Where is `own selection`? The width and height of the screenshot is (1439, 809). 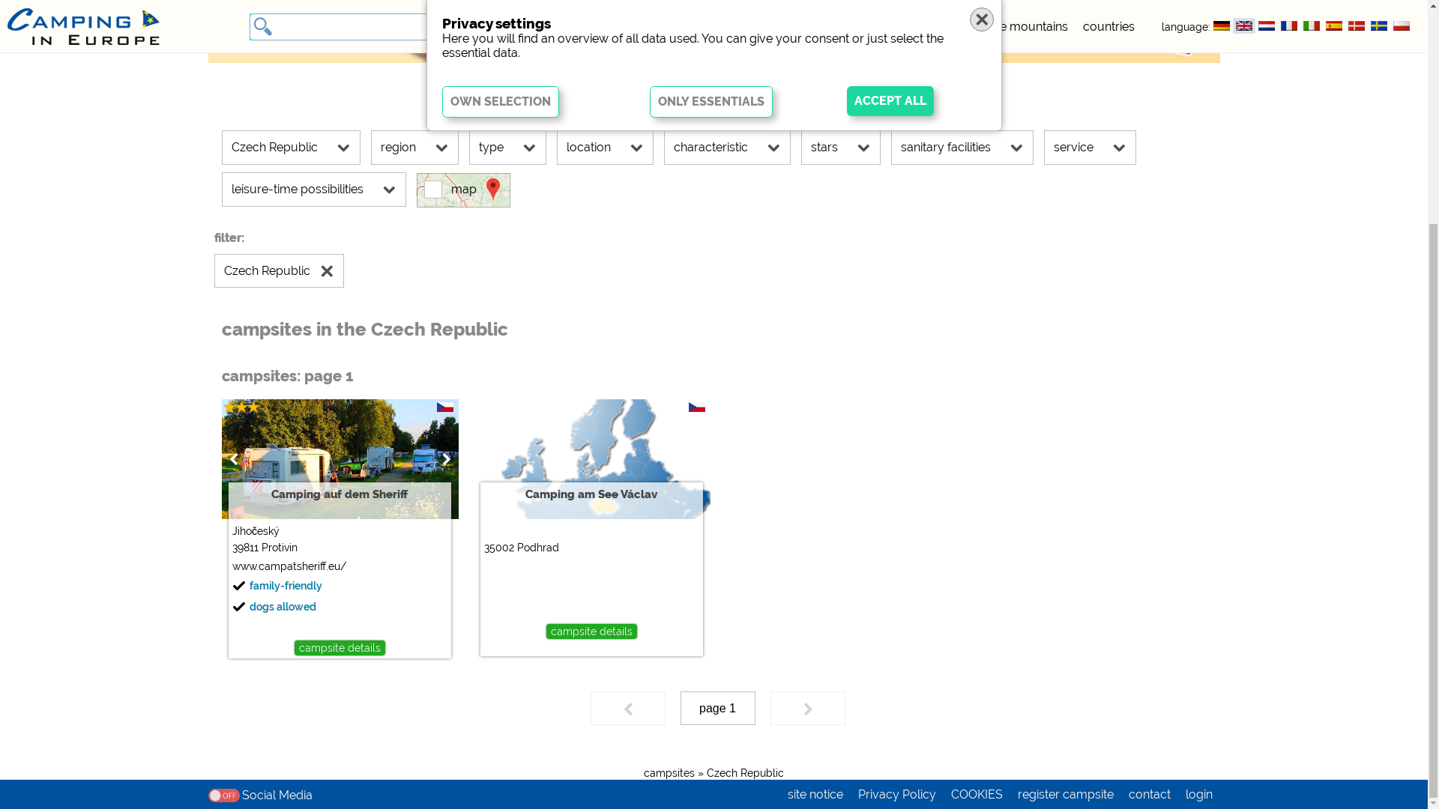 own selection is located at coordinates (501, 402).